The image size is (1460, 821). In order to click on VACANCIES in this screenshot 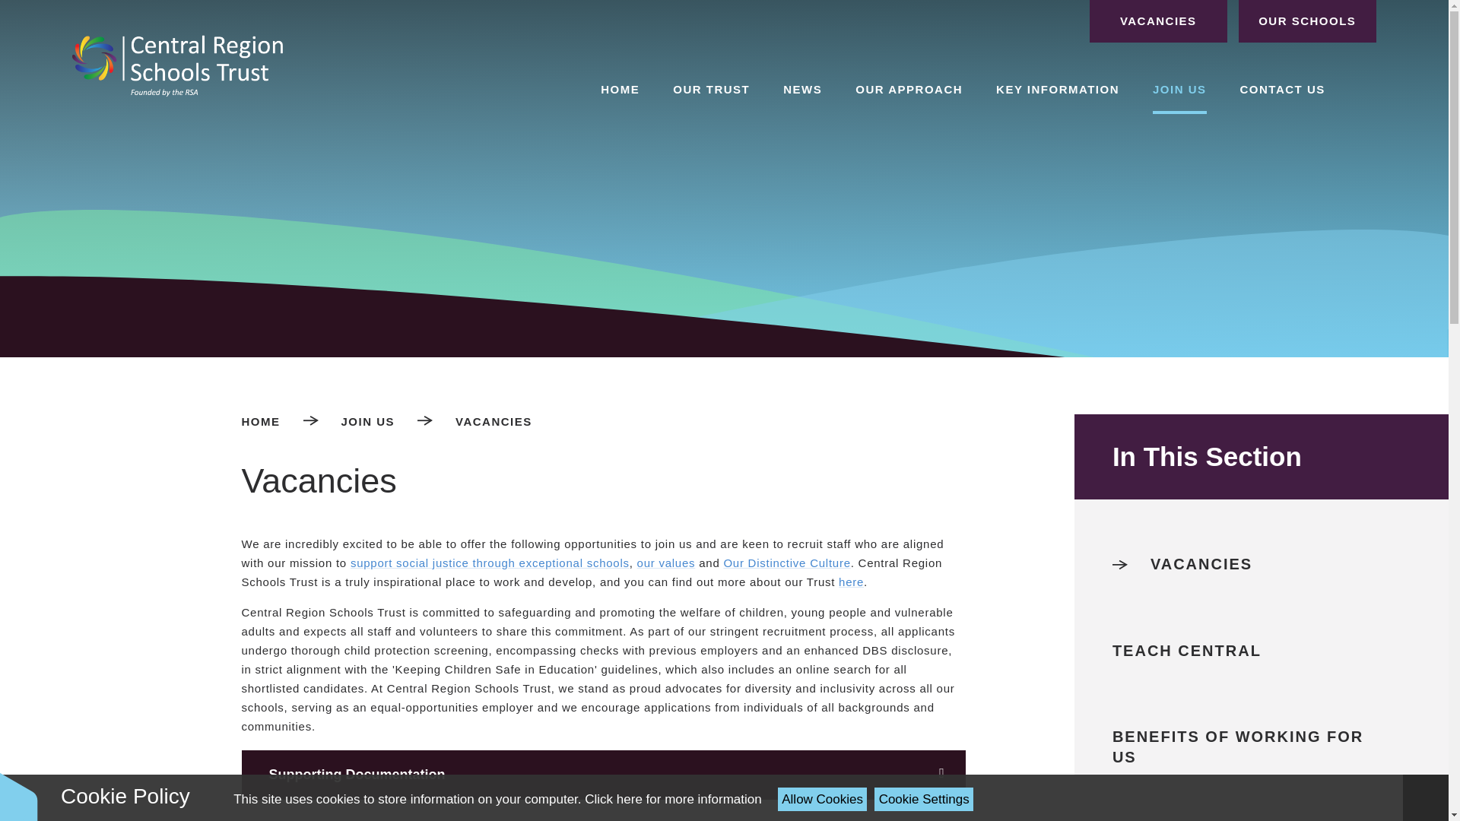, I will do `click(1158, 21)`.